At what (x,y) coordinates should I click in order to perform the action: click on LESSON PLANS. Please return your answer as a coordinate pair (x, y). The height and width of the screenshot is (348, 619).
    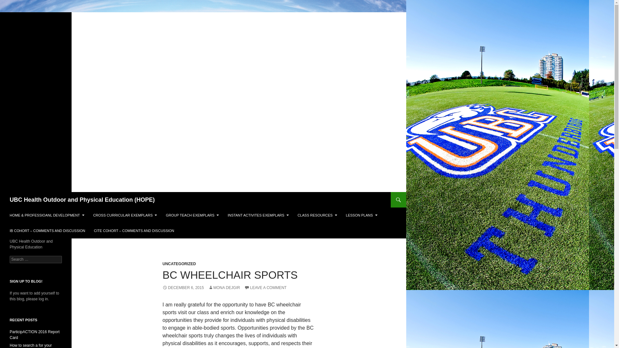
    Looking at the image, I should click on (362, 215).